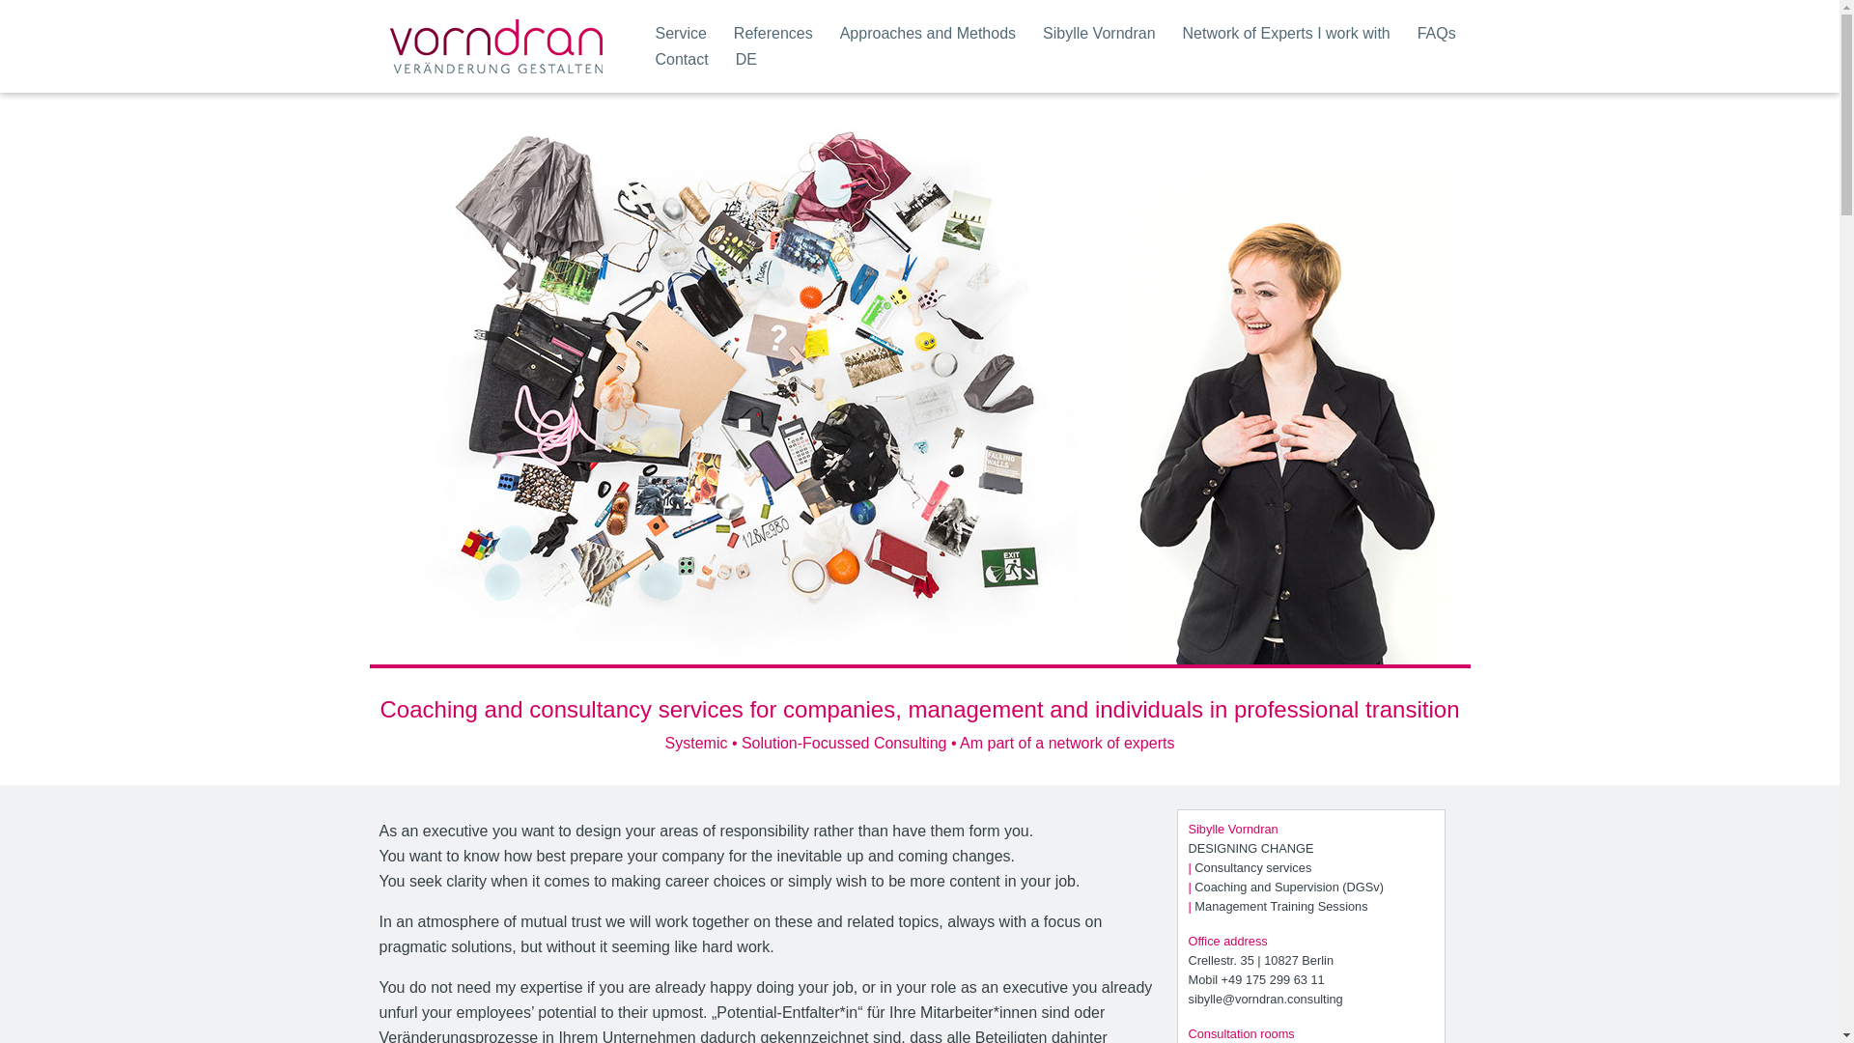 Image resolution: width=1854 pixels, height=1043 pixels. I want to click on Zum Inhalt springen, so click(14, 41).